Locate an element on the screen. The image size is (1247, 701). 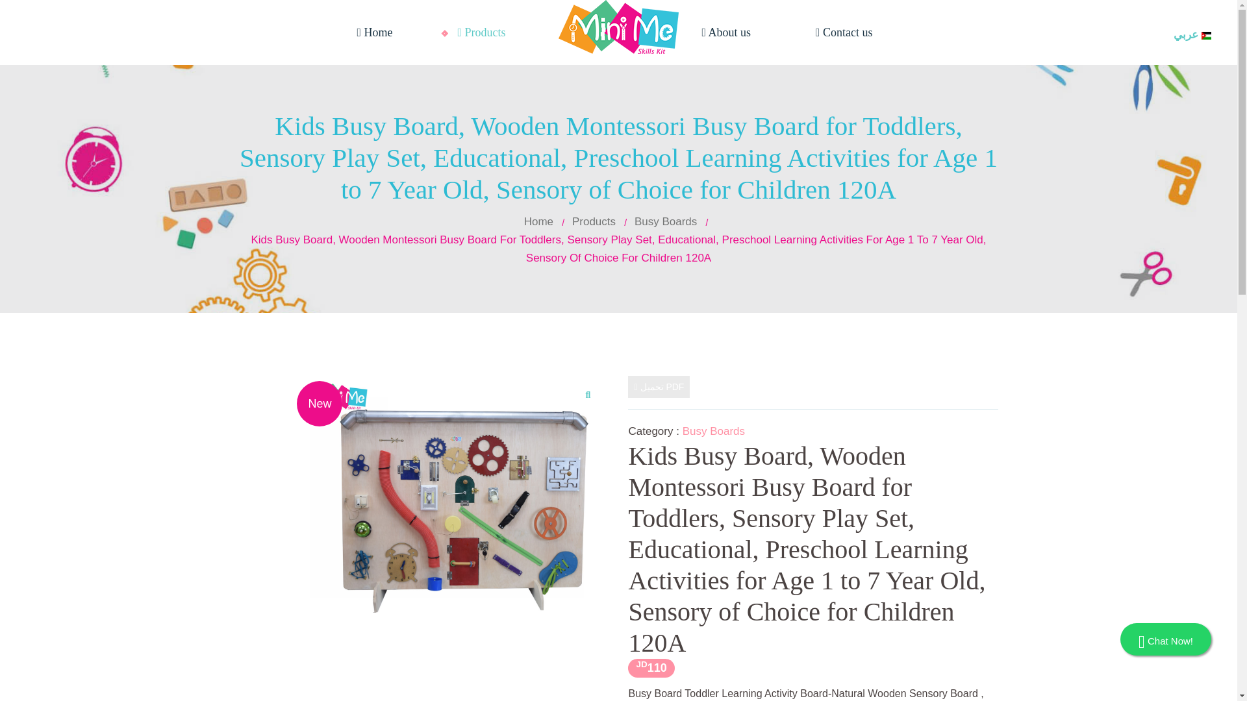
Busy Boards is located at coordinates (713, 432).